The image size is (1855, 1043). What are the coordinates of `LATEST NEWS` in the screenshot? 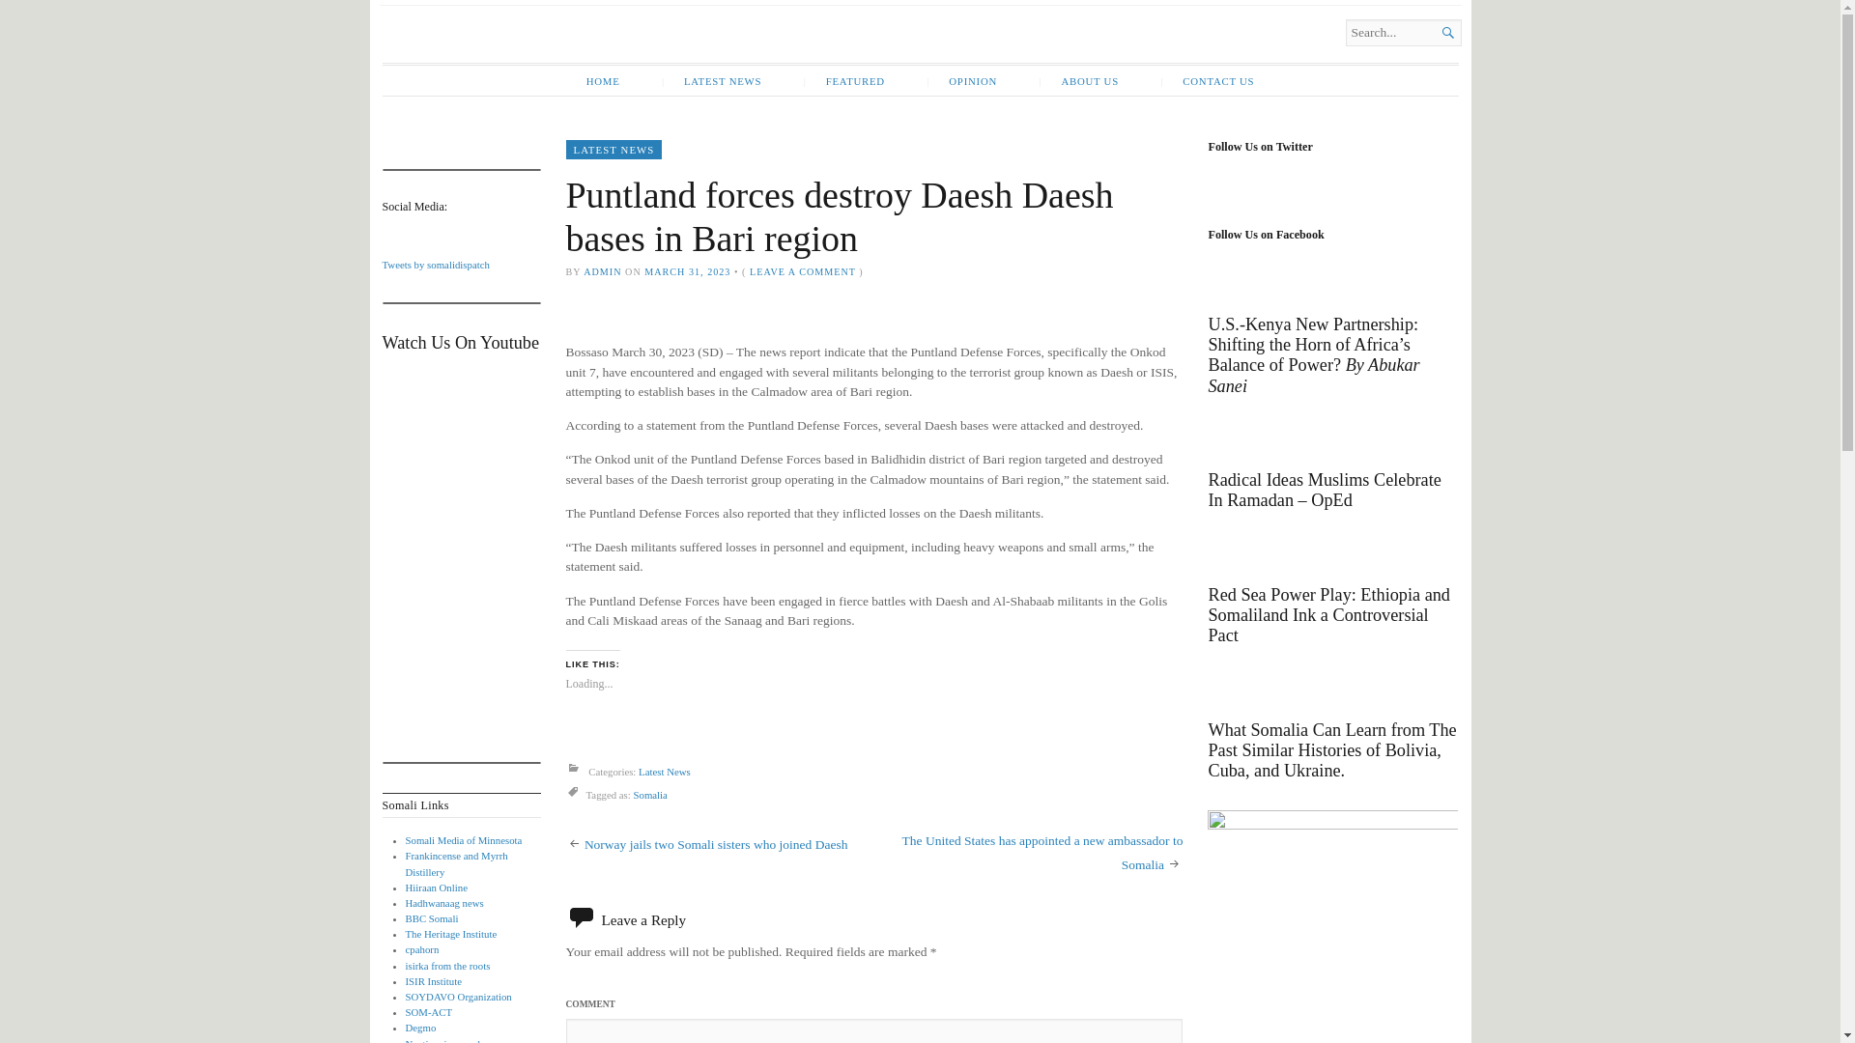 It's located at (711, 81).